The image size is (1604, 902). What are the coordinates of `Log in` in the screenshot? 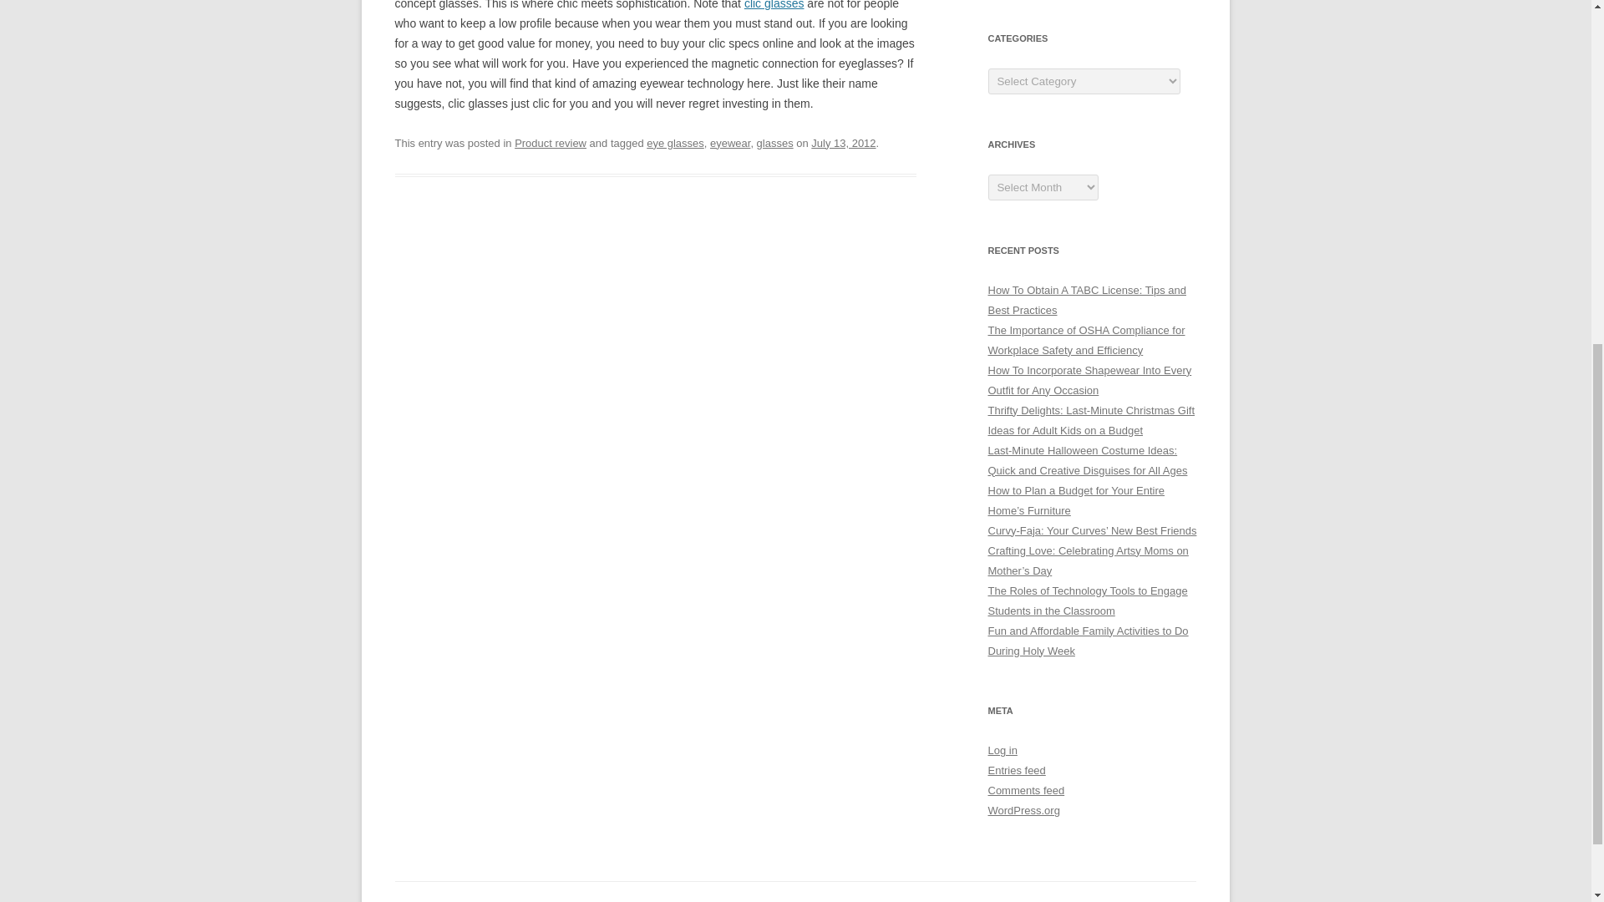 It's located at (1002, 750).